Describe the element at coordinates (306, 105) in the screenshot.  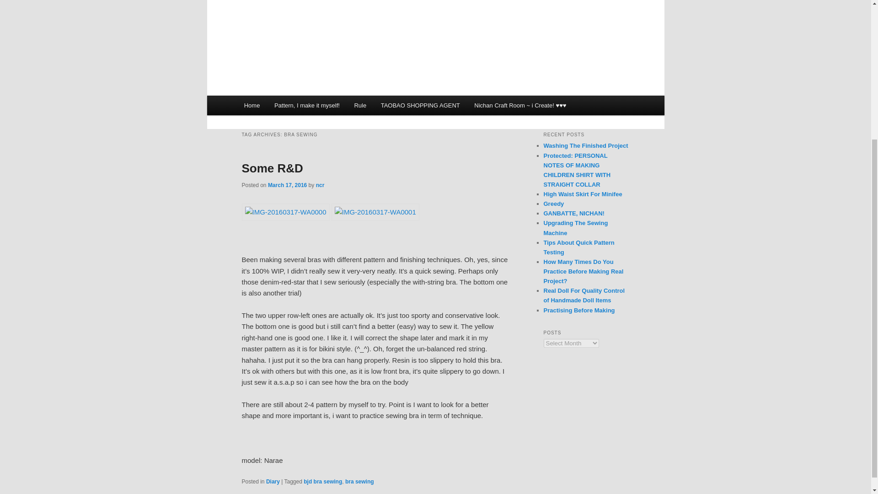
I see `Pattern, I make it myself!` at that location.